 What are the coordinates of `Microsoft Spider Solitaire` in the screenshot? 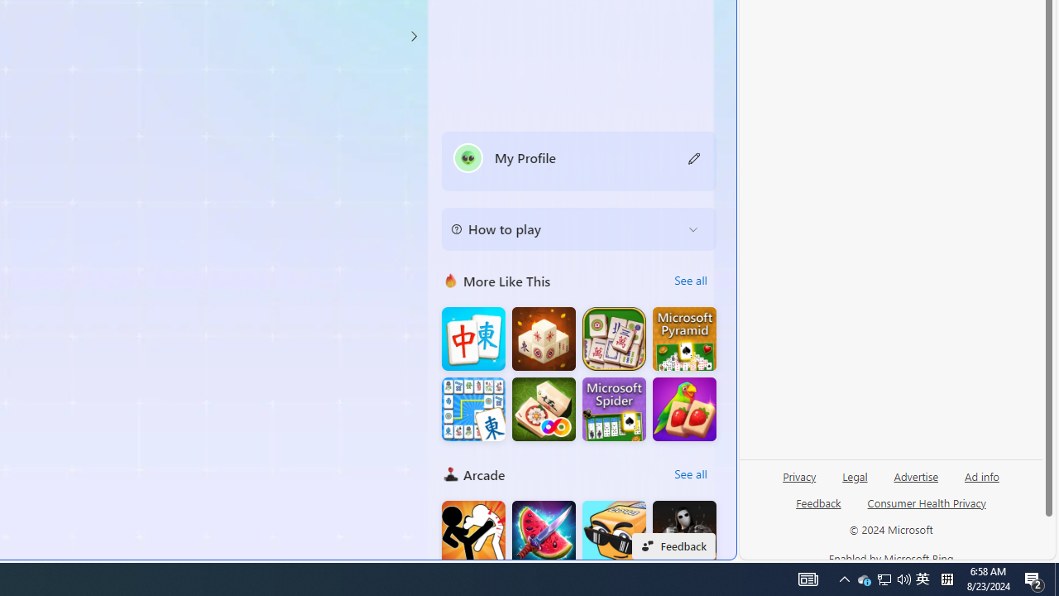 It's located at (614, 409).